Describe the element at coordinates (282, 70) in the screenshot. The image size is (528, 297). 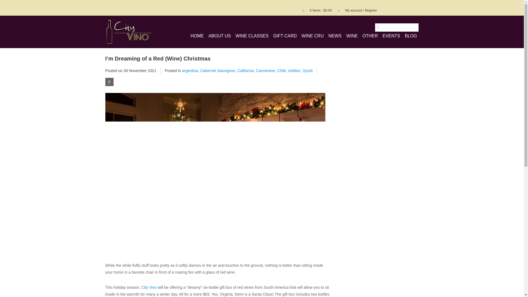
I see `Chile` at that location.